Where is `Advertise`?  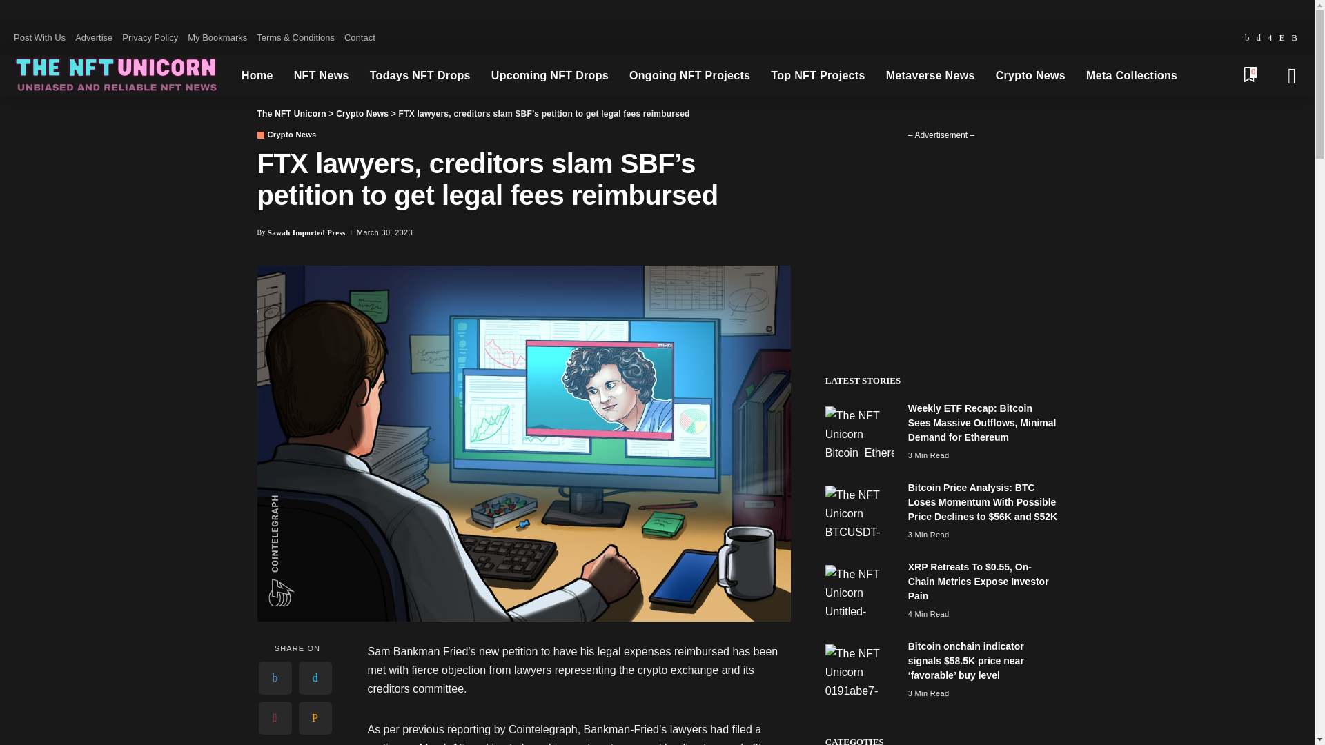 Advertise is located at coordinates (94, 38).